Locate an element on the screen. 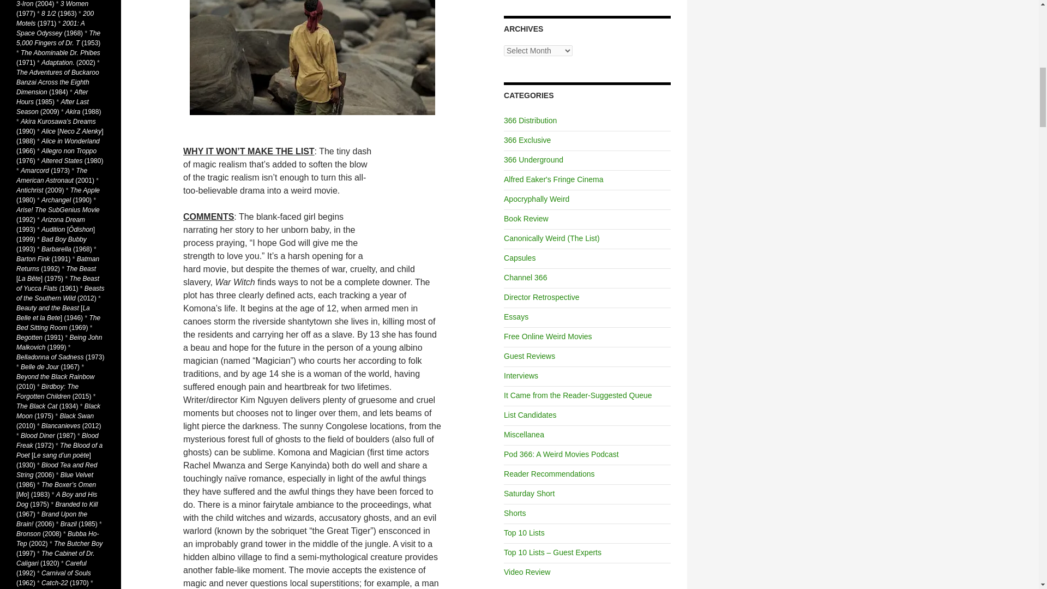 The width and height of the screenshot is (1047, 589). 366 Distribution is located at coordinates (530, 120).